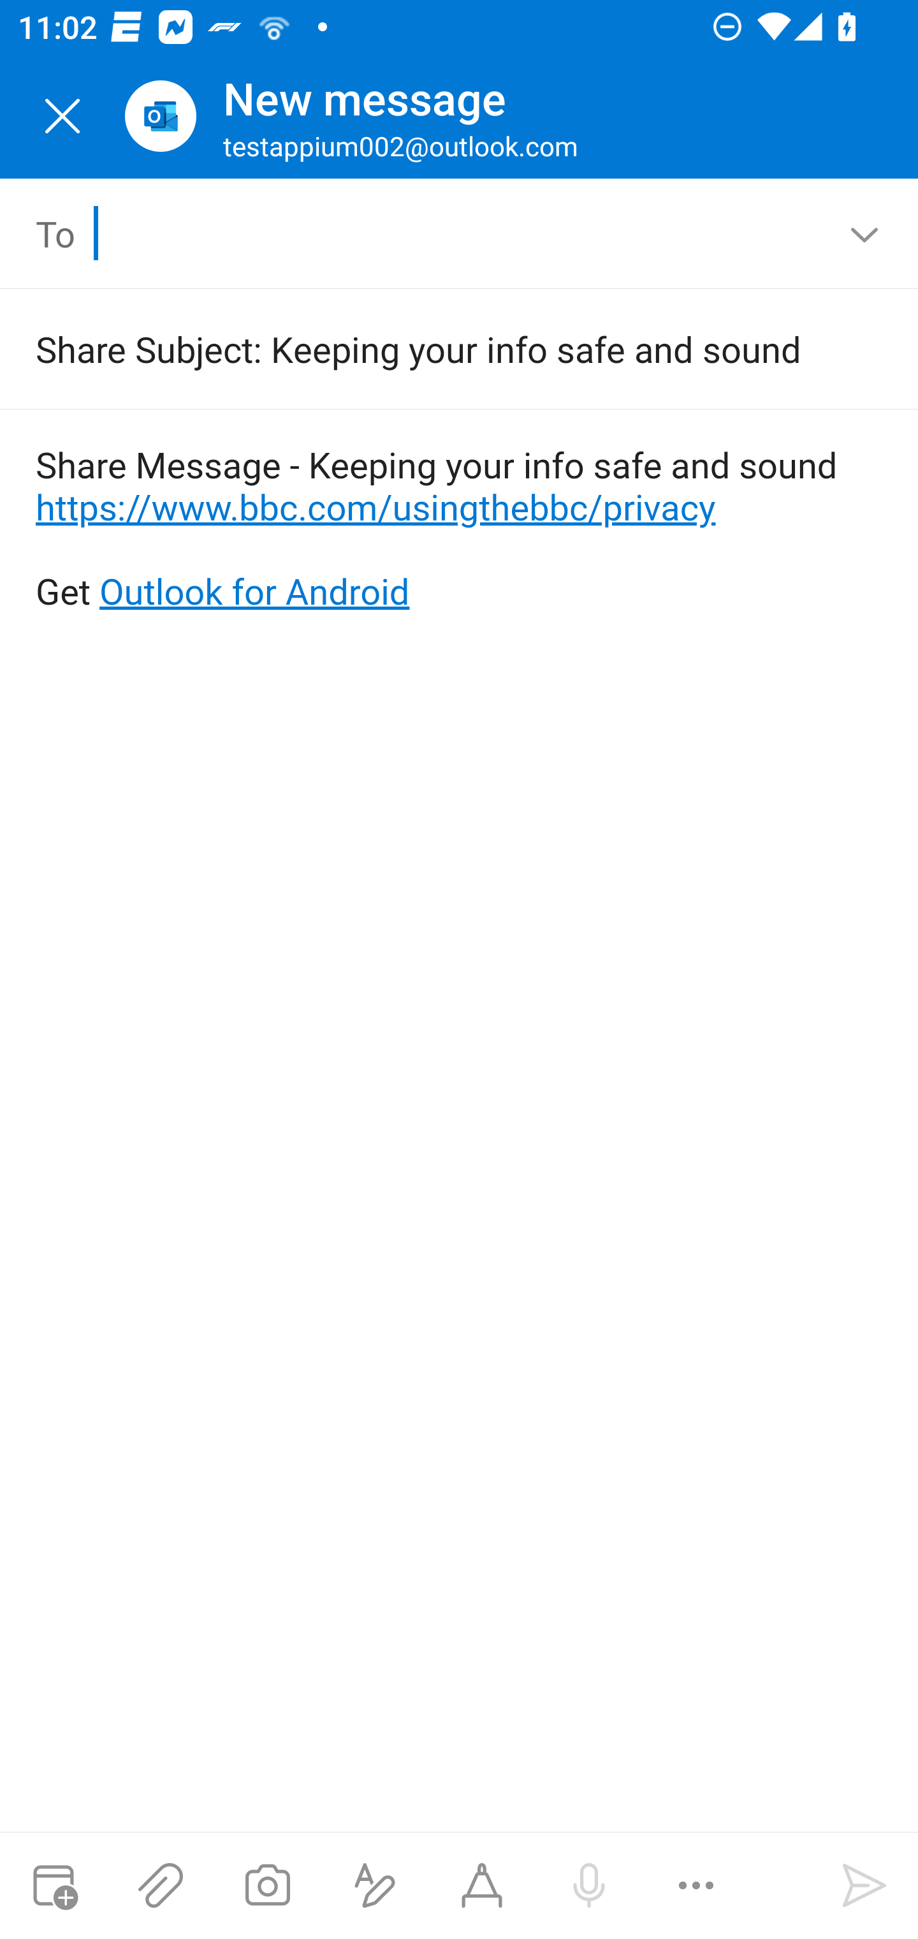  I want to click on Start Ink compose, so click(482, 1885).